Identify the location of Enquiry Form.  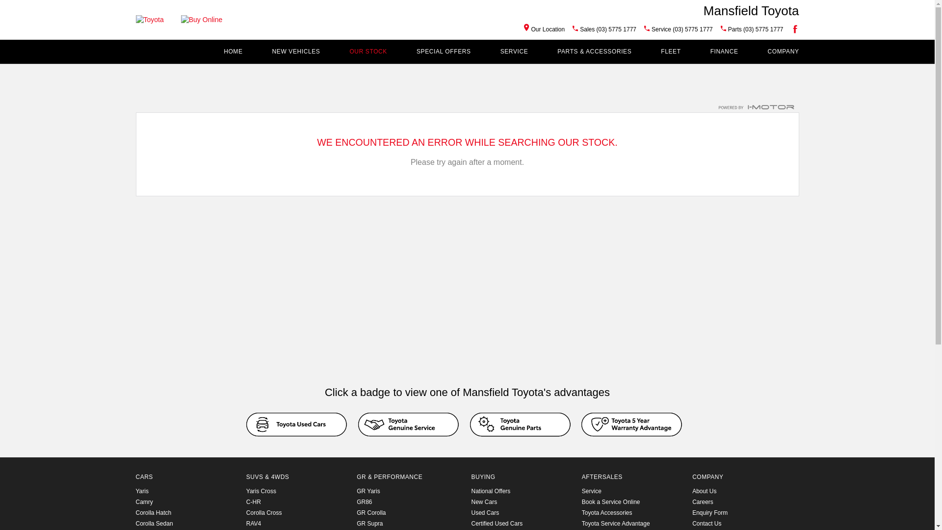
(744, 513).